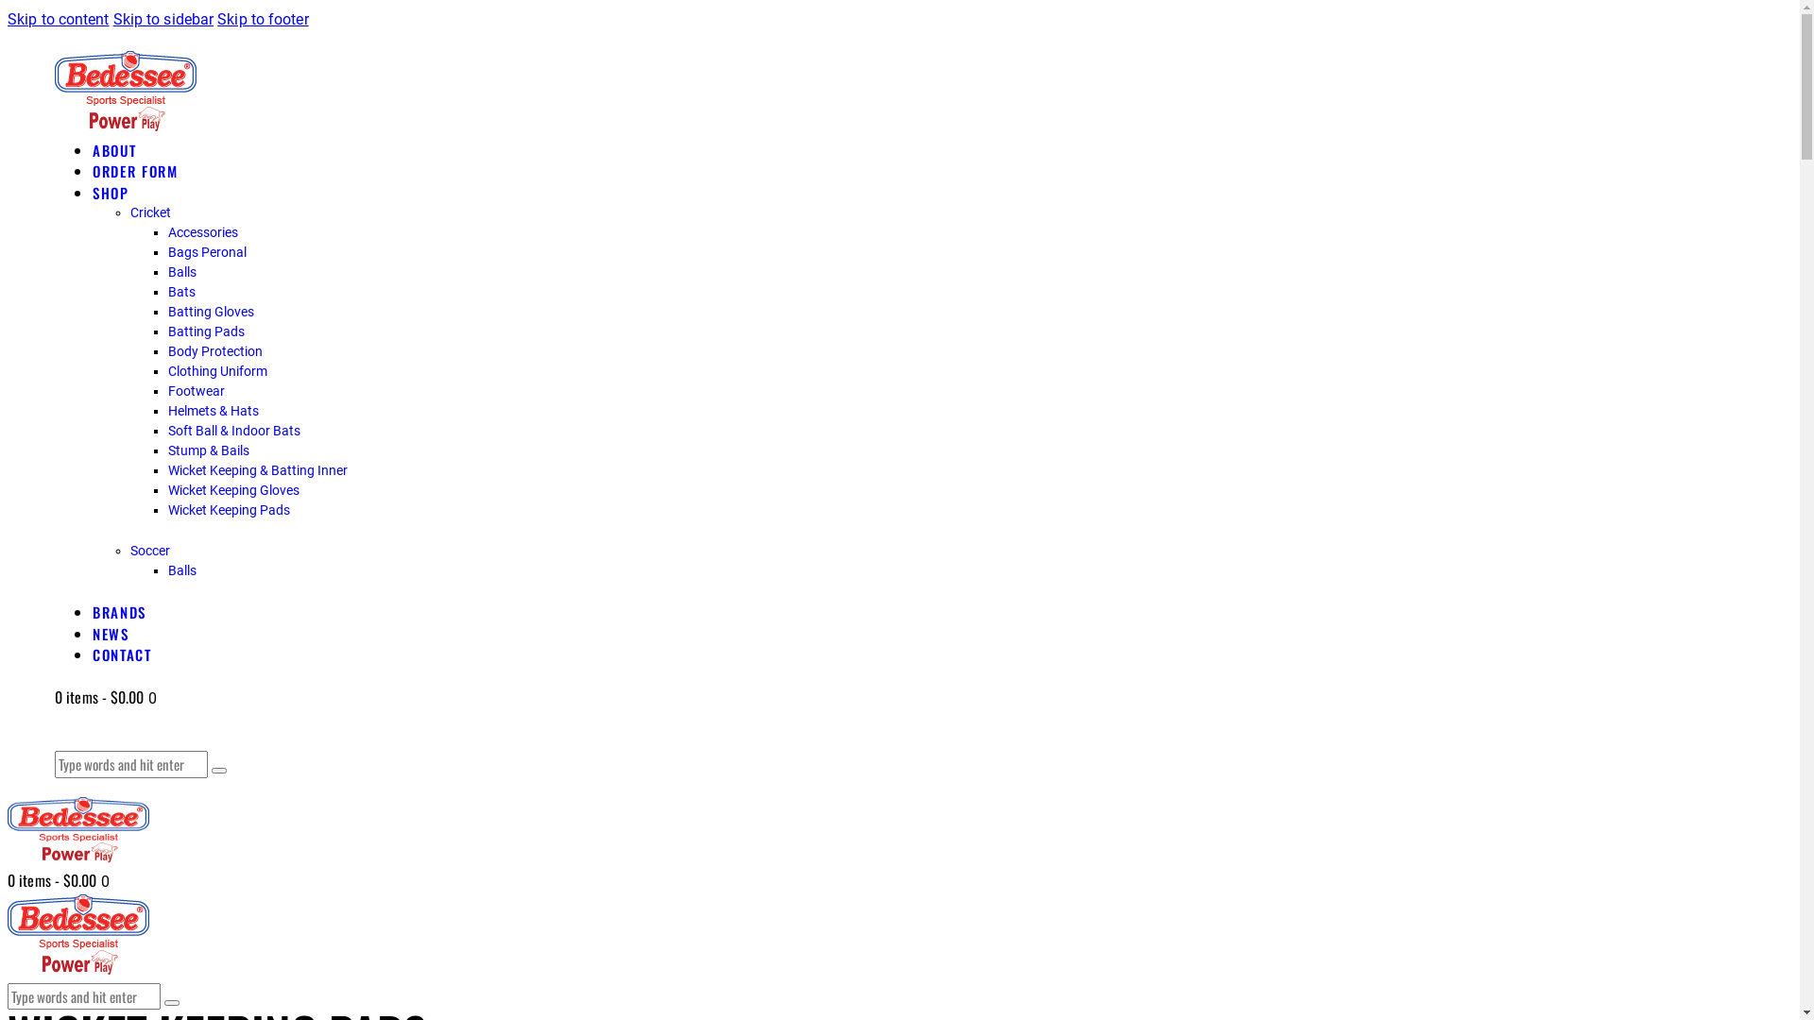 The width and height of the screenshot is (1814, 1020). Describe the element at coordinates (59, 19) in the screenshot. I see `Skip to content` at that location.